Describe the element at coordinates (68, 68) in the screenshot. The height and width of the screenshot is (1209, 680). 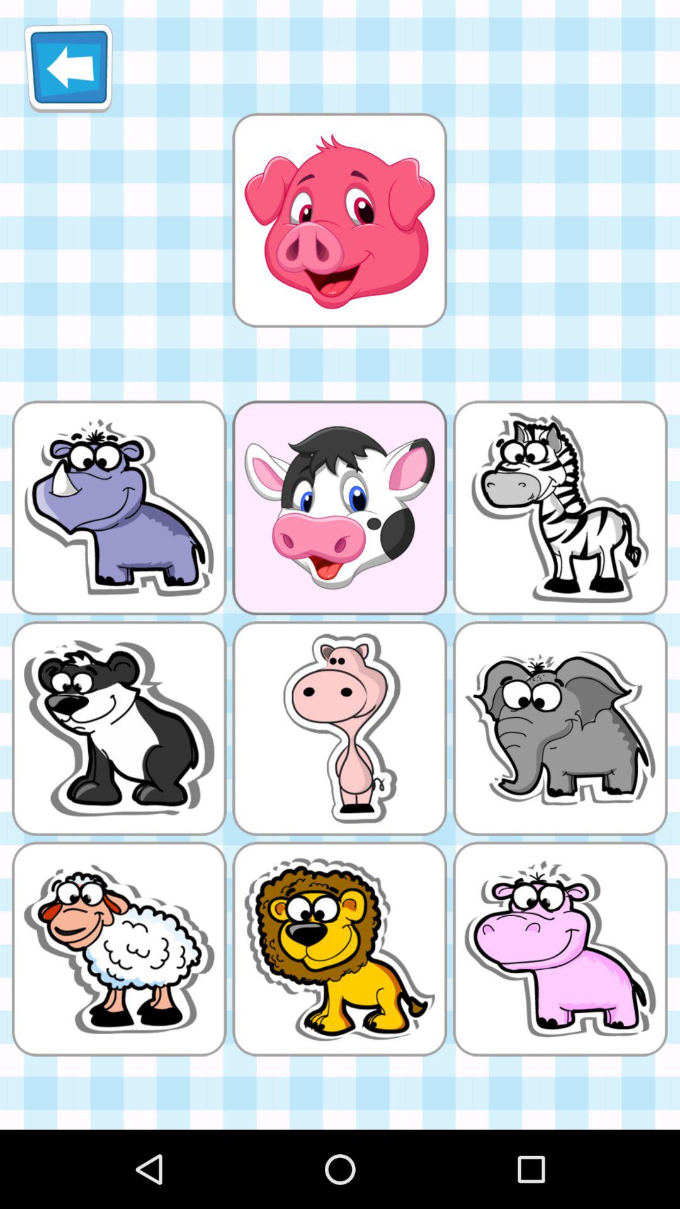
I see `return to previous screen` at that location.